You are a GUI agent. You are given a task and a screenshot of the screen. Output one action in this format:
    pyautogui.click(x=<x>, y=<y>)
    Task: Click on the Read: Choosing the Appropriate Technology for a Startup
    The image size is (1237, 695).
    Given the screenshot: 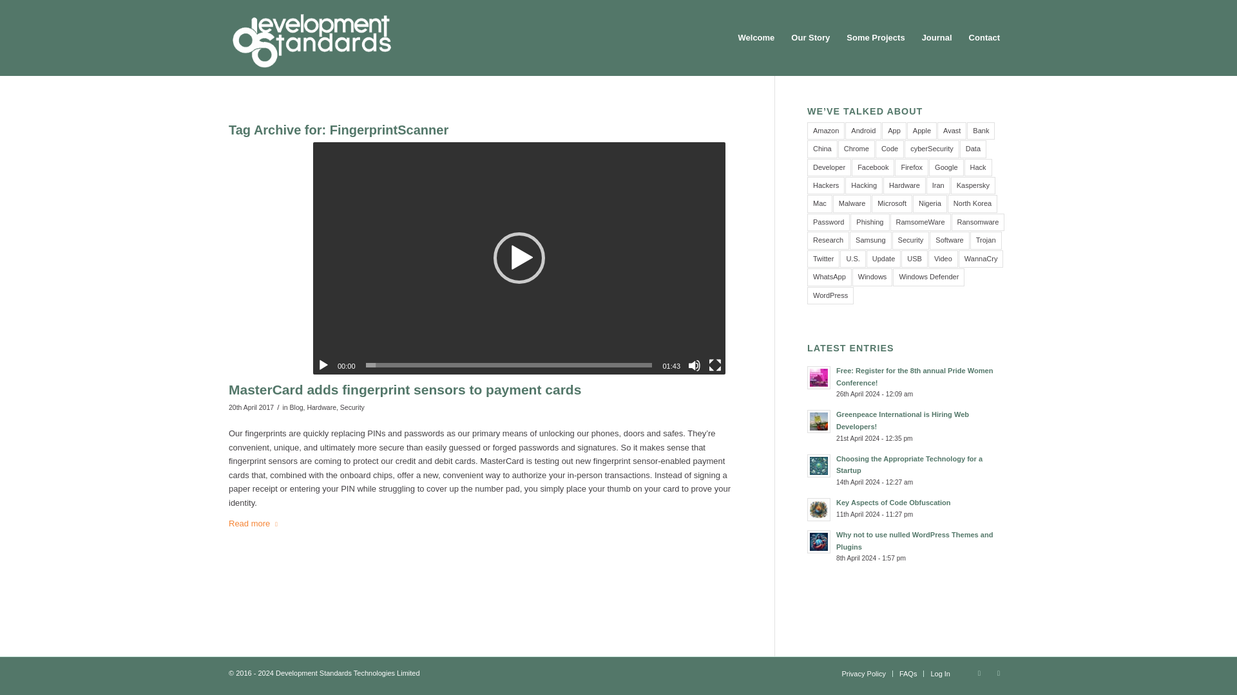 What is the action you would take?
    pyautogui.click(x=818, y=466)
    